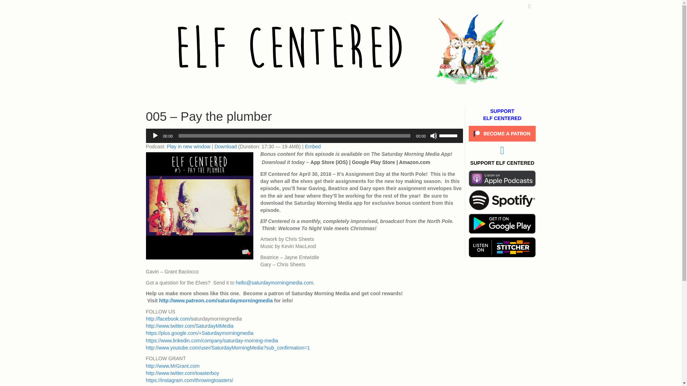  Describe the element at coordinates (414, 162) in the screenshot. I see `Amazon.com` at that location.